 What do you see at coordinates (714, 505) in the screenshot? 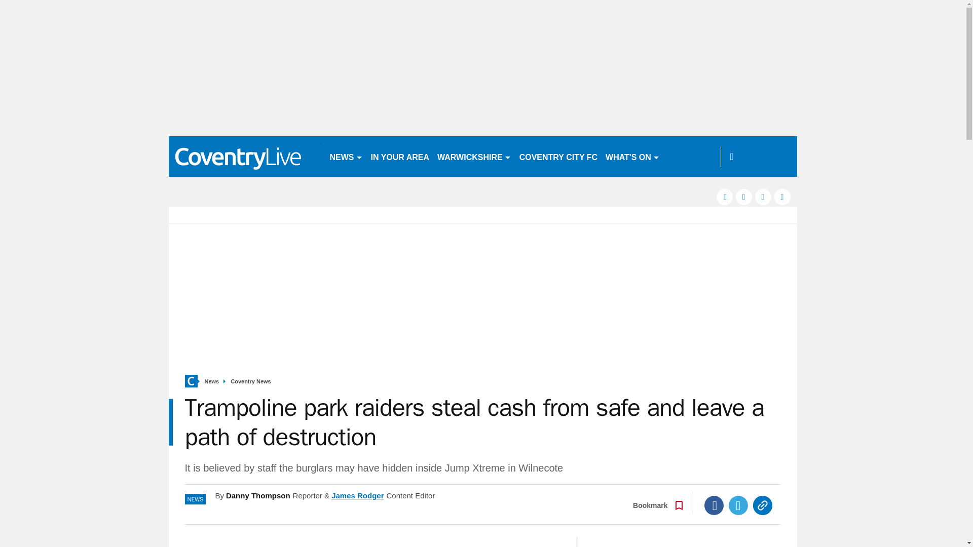
I see `Facebook` at bounding box center [714, 505].